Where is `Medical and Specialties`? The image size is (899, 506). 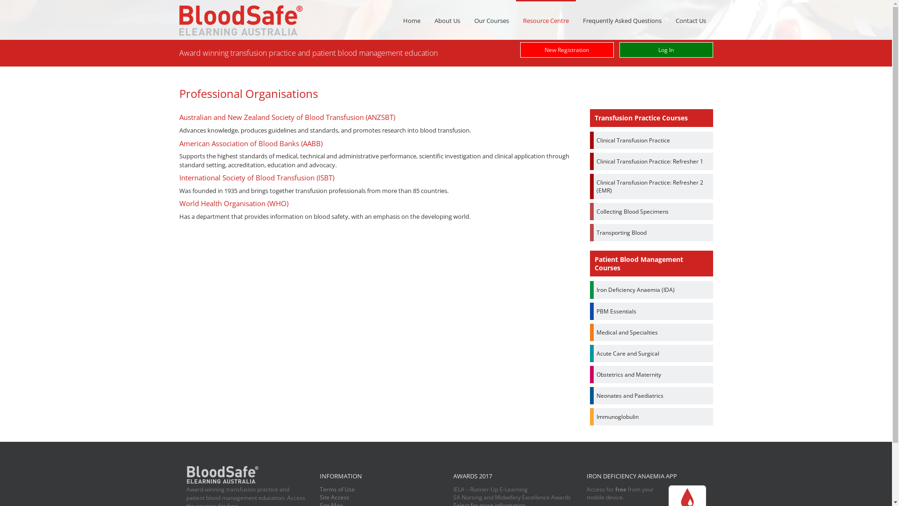 Medical and Specialties is located at coordinates (652, 333).